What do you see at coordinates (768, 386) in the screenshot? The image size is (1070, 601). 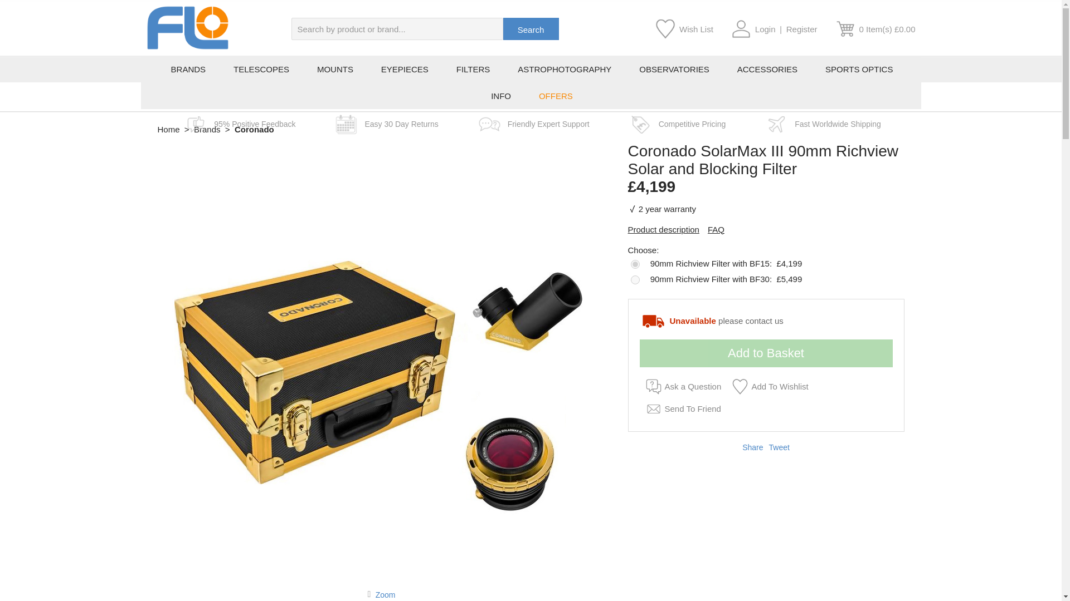 I see `Add To Wishlist` at bounding box center [768, 386].